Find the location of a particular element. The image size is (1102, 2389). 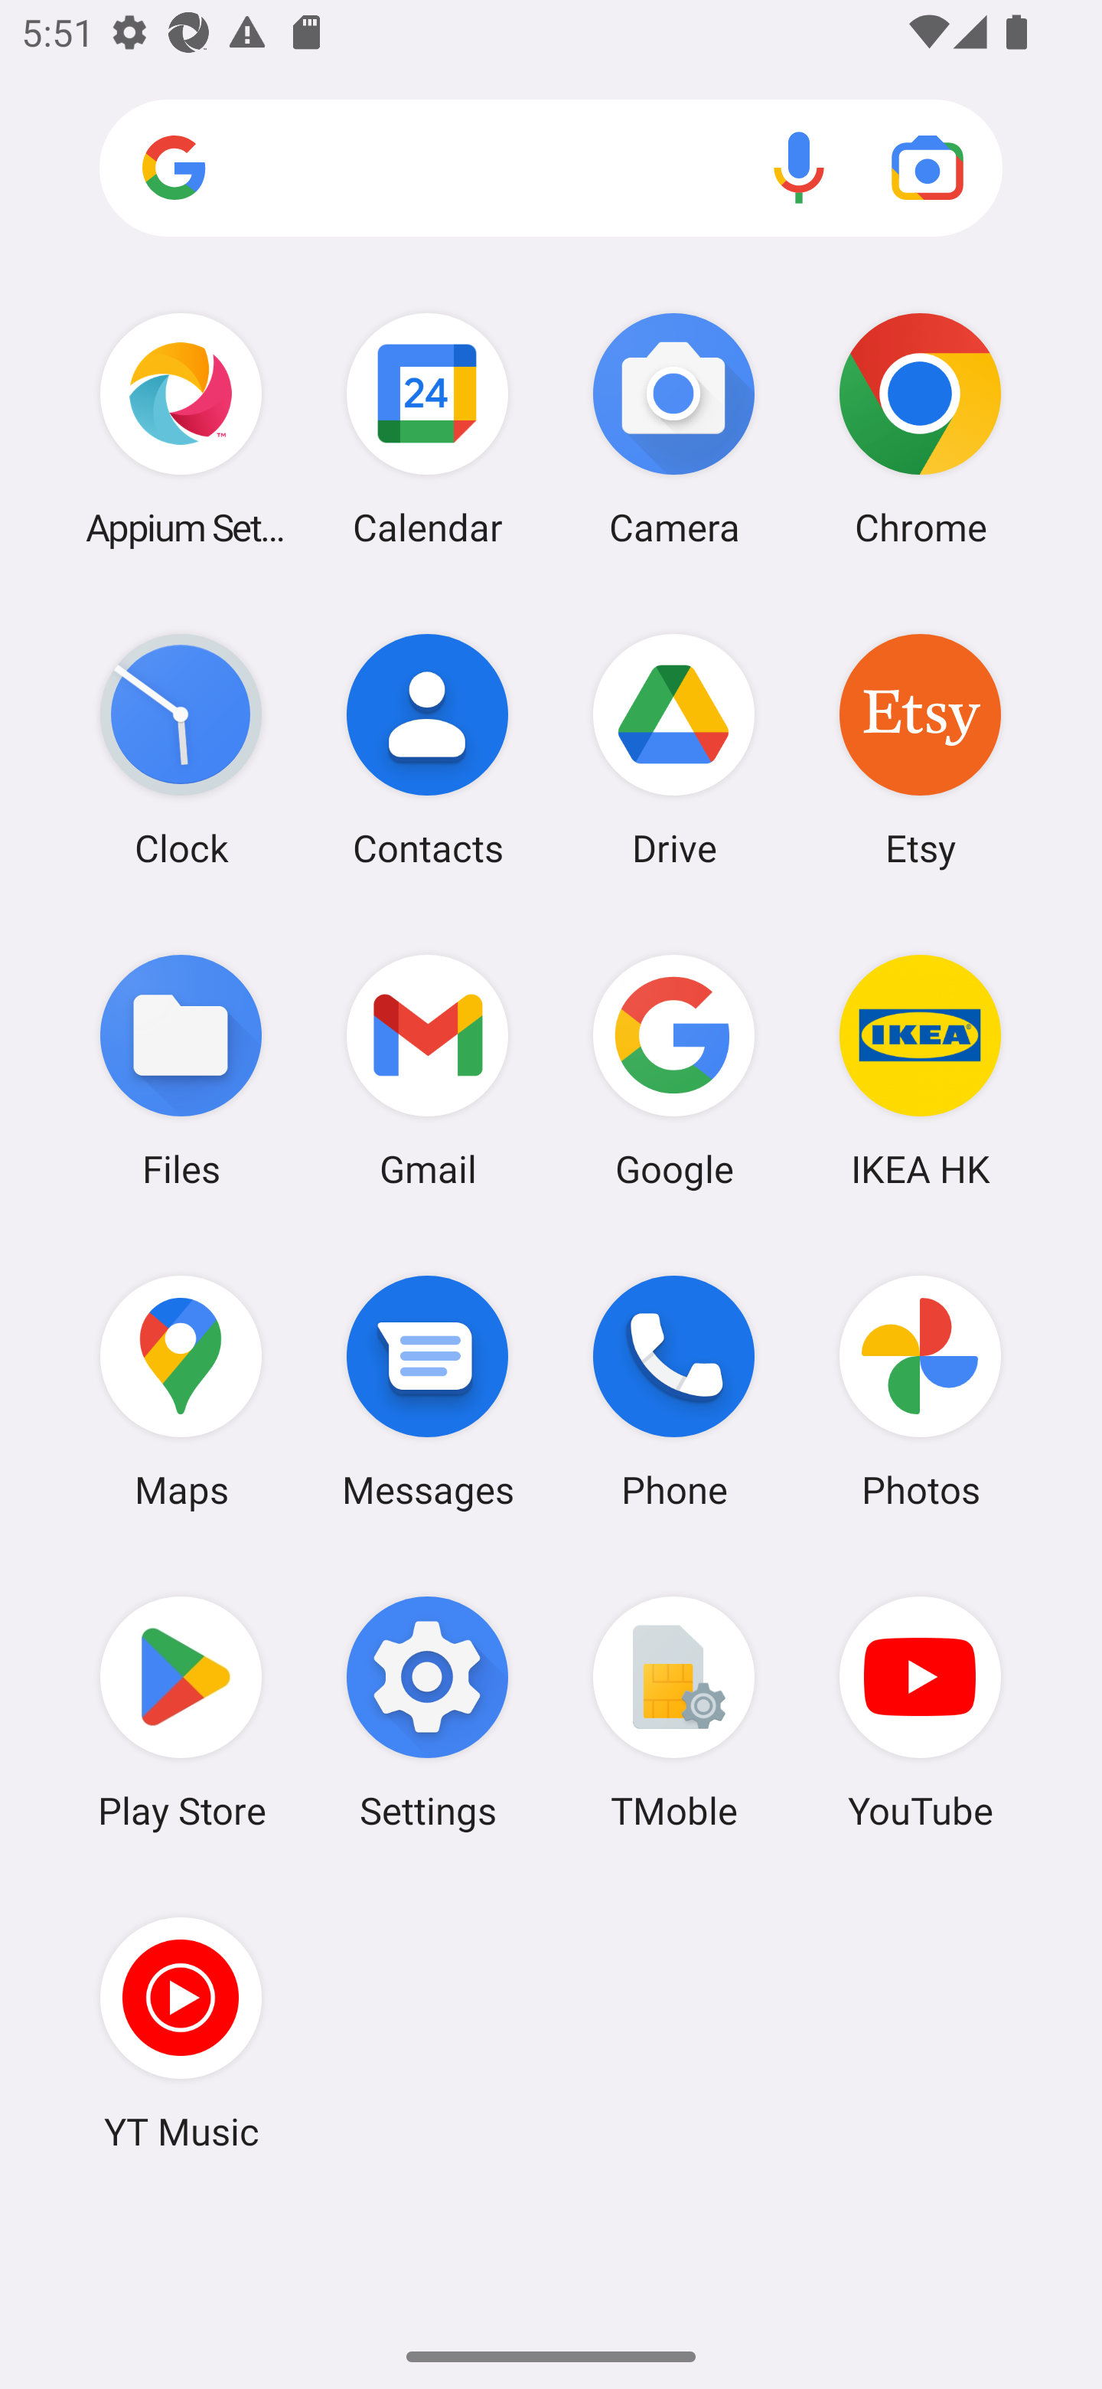

Google Lens is located at coordinates (928, 167).